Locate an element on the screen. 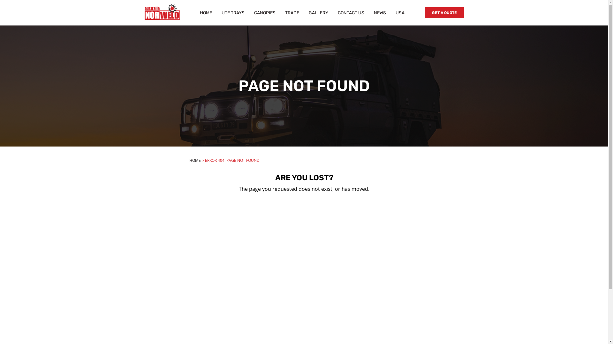  CONTACT US is located at coordinates (351, 13).